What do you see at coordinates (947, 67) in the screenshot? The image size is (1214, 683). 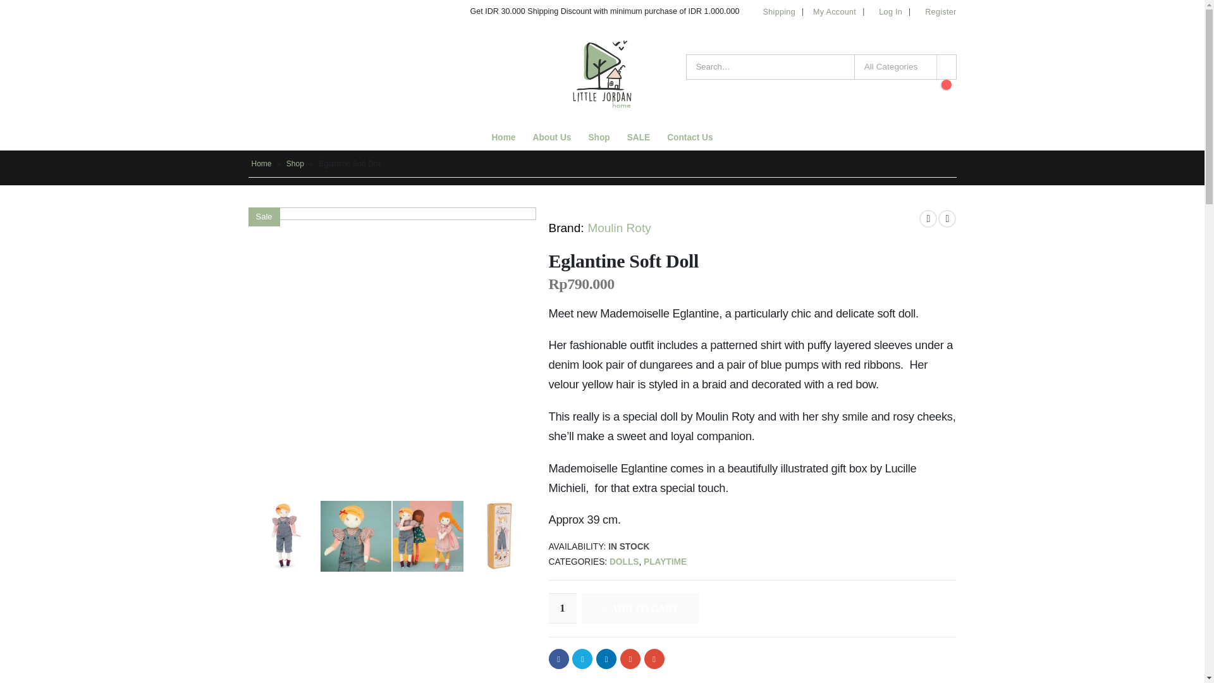 I see `Search` at bounding box center [947, 67].